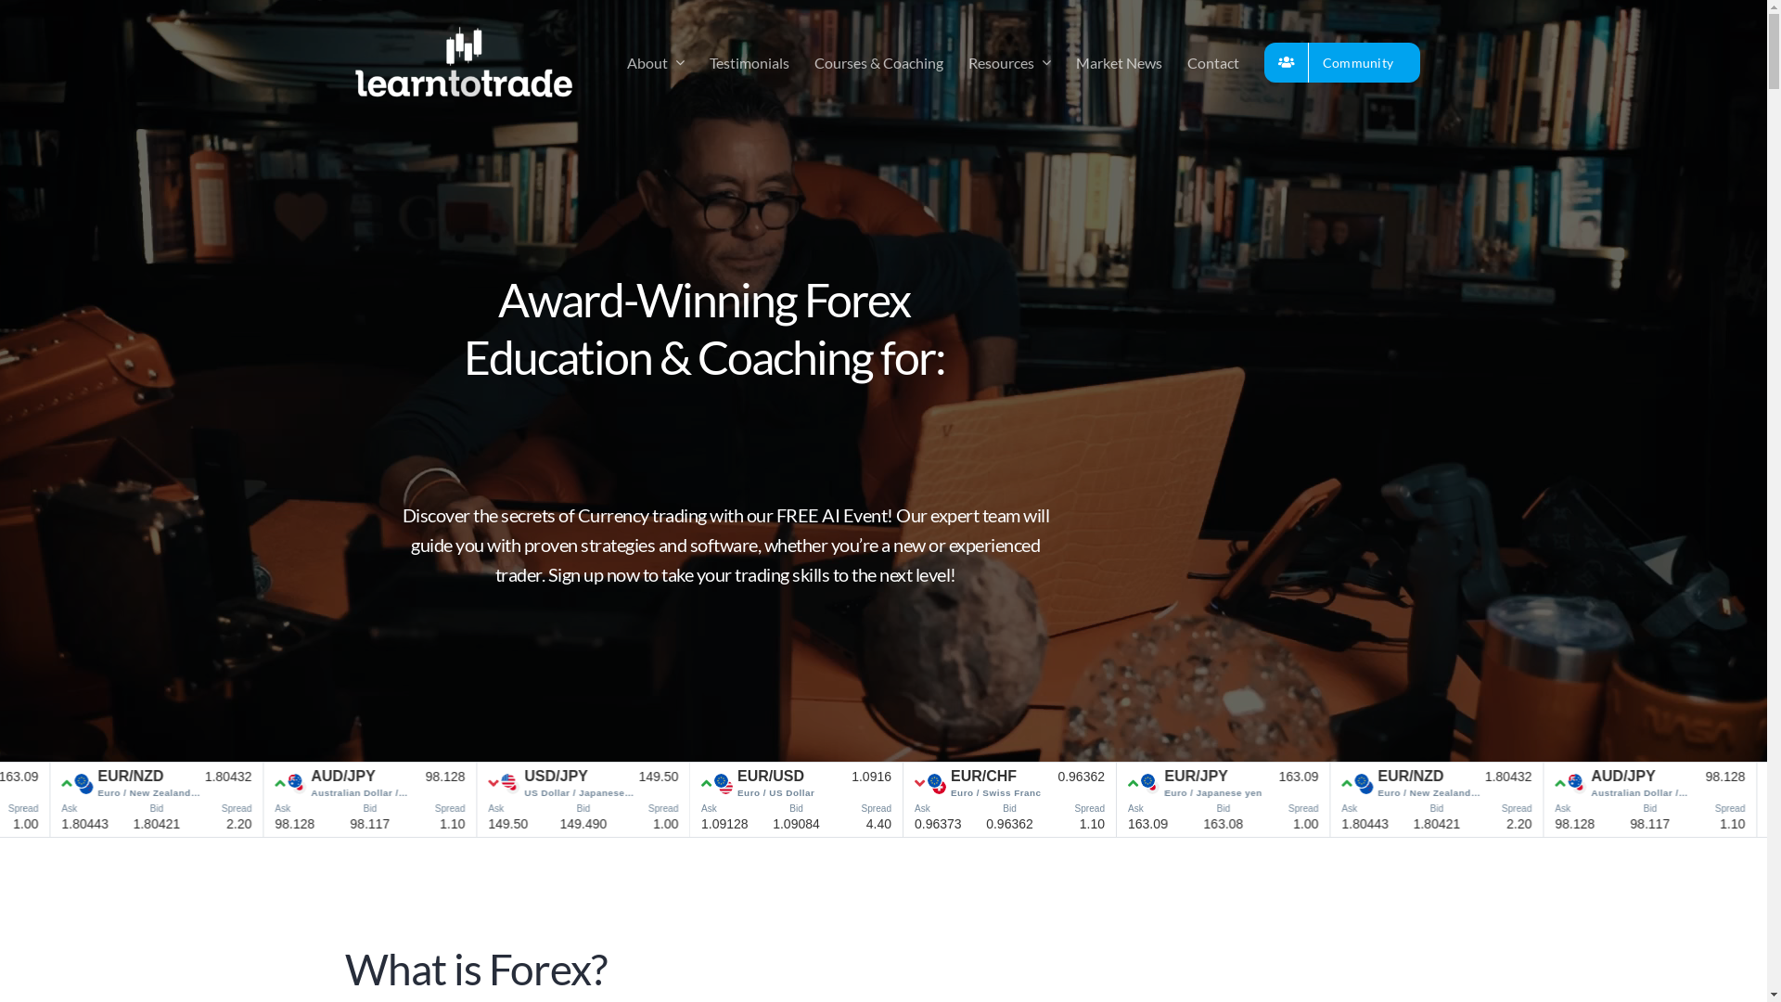 Image resolution: width=1781 pixels, height=1002 pixels. What do you see at coordinates (750, 62) in the screenshot?
I see `Testimonials` at bounding box center [750, 62].